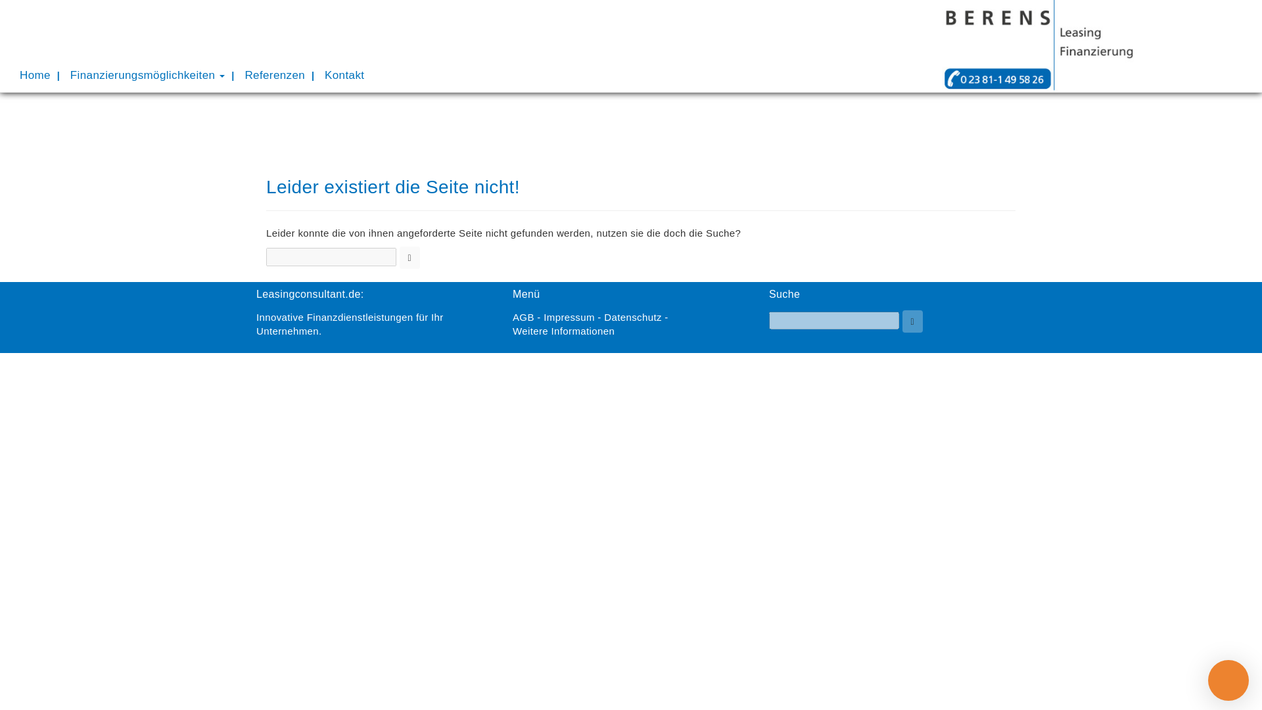  Describe the element at coordinates (275, 75) in the screenshot. I see `Referenzen` at that location.